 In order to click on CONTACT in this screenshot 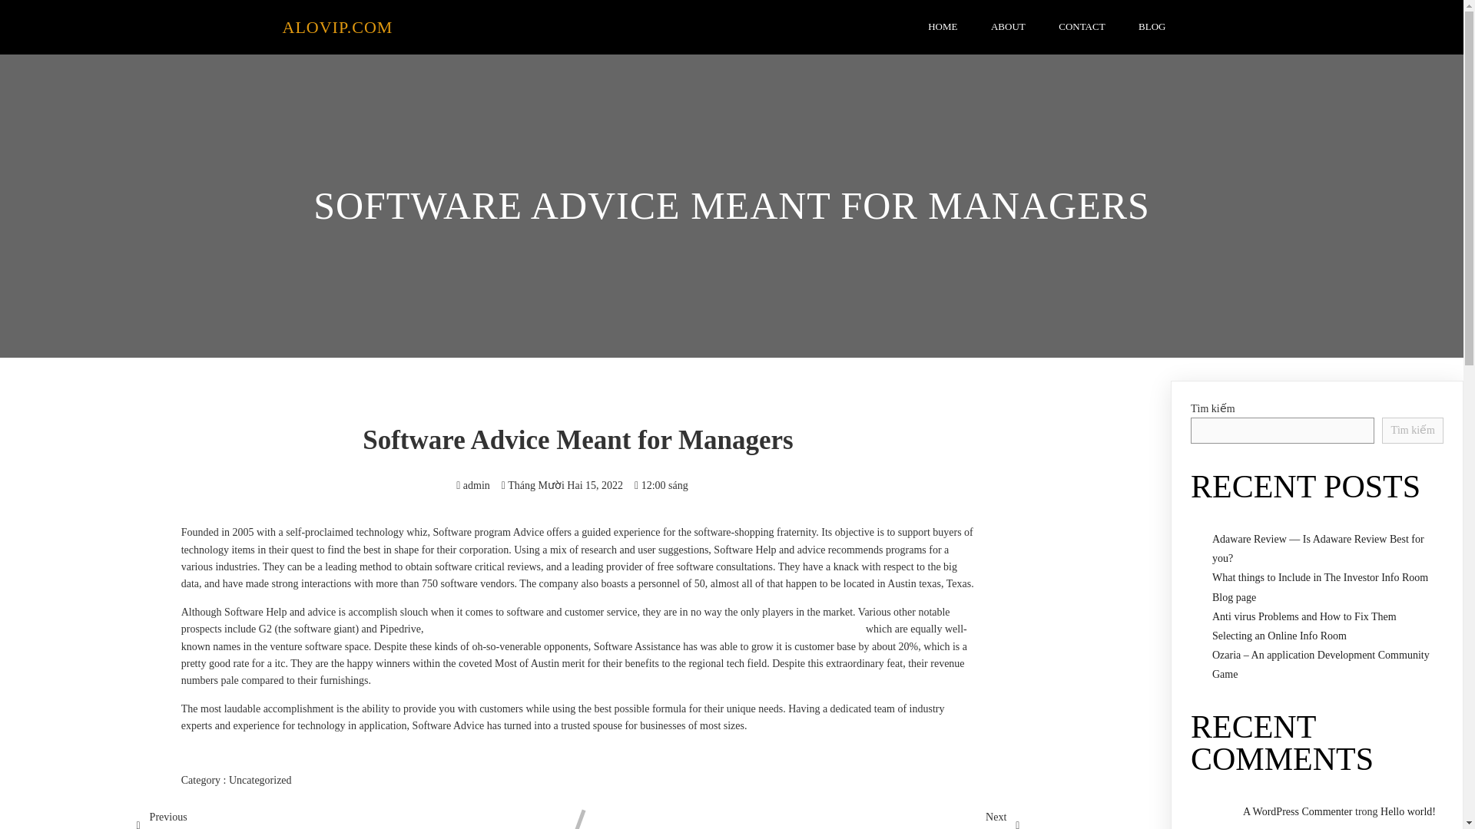, I will do `click(1081, 28)`.